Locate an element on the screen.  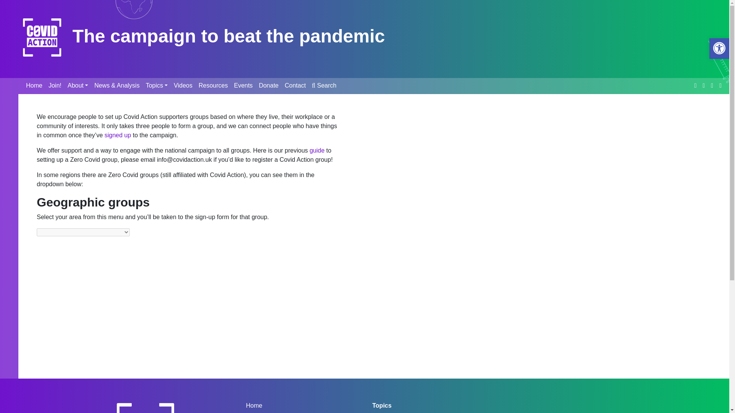
About is located at coordinates (78, 86).